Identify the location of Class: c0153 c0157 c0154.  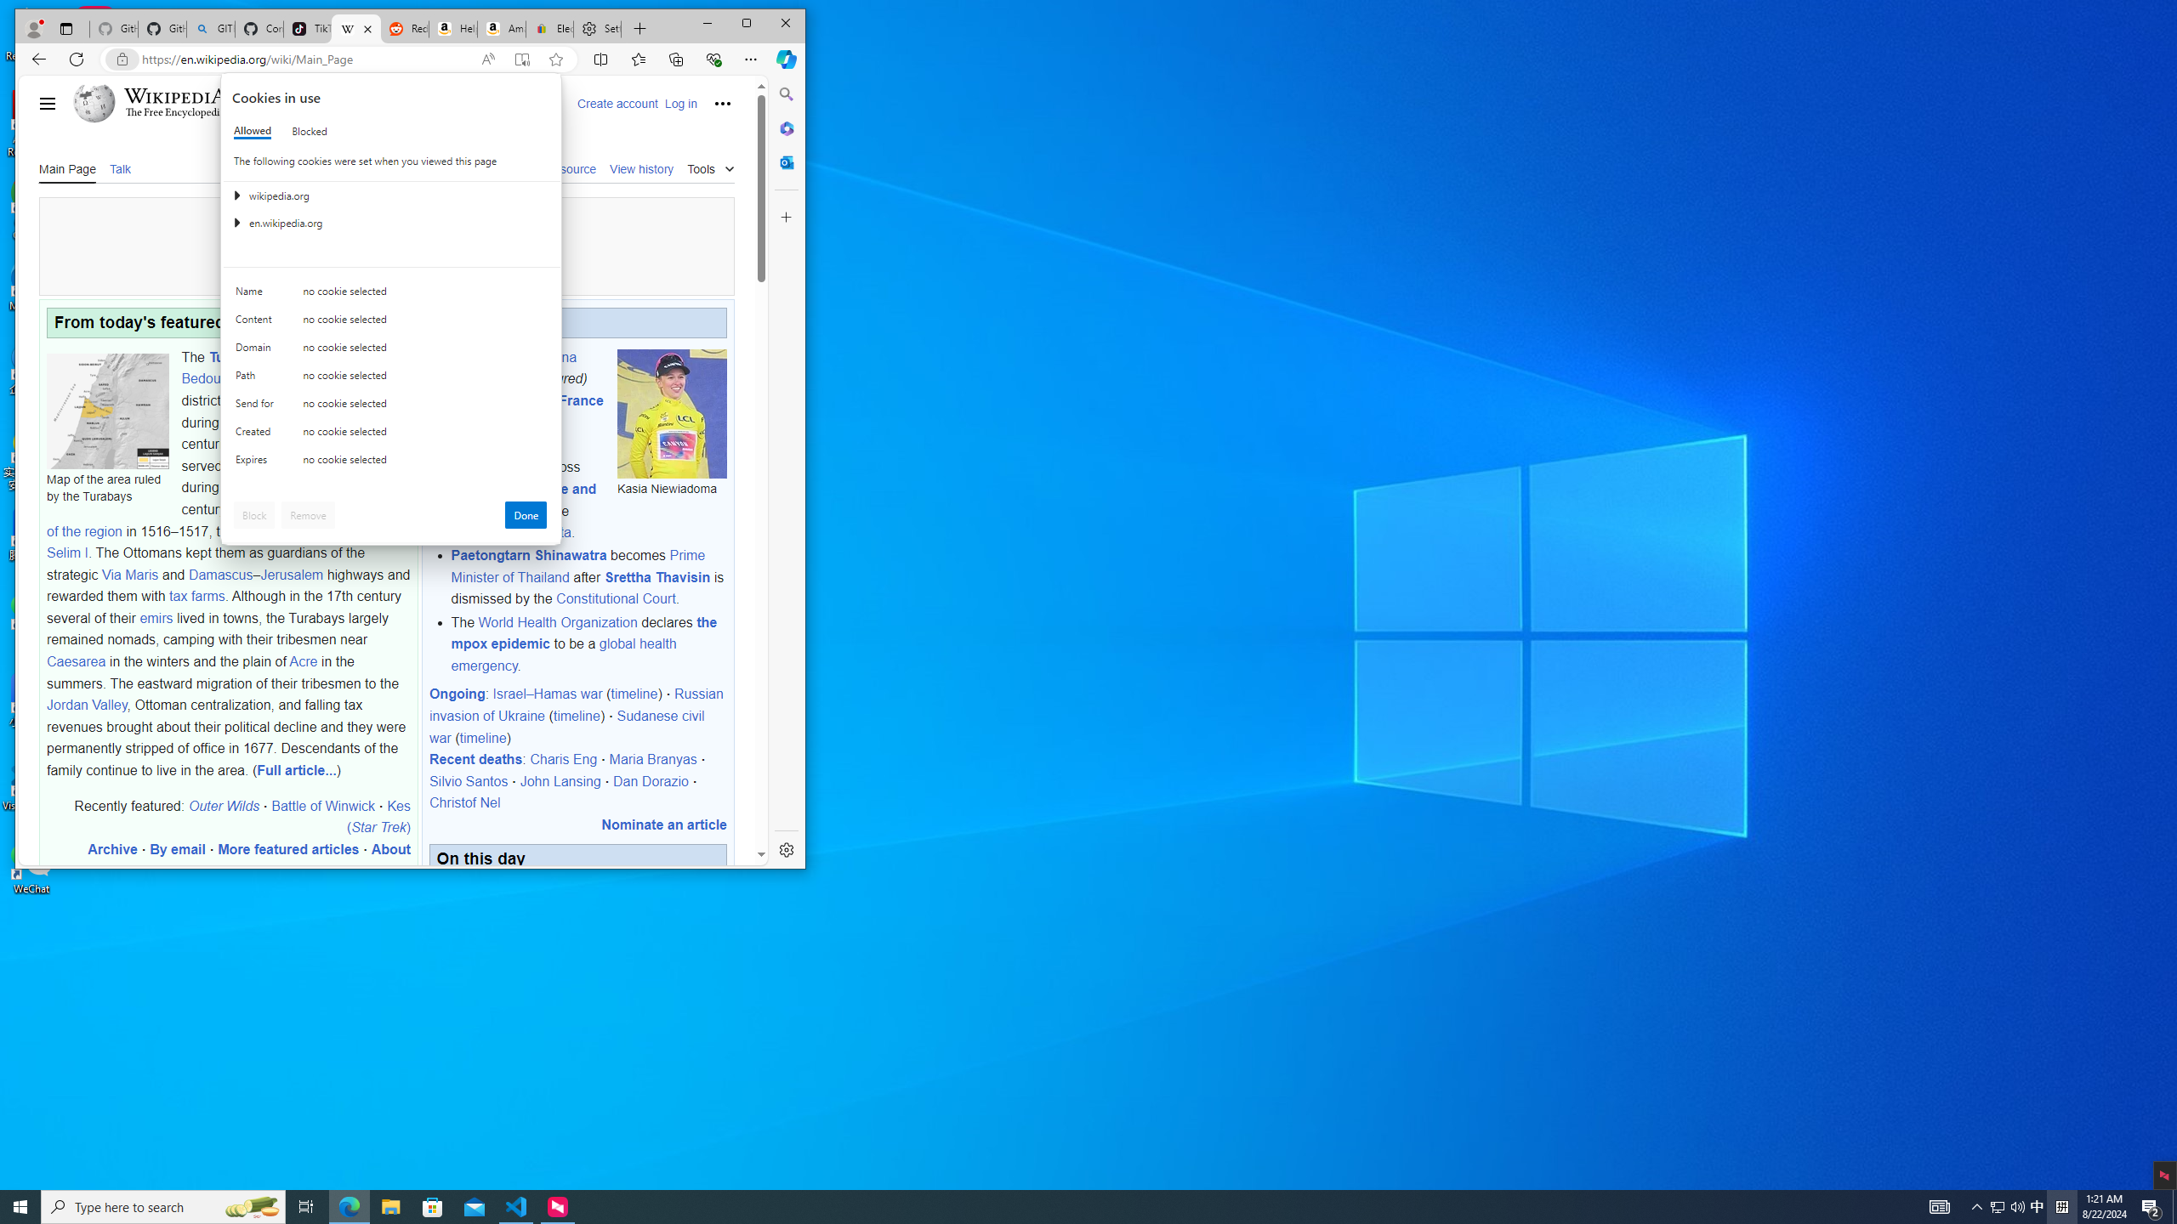
(391, 296).